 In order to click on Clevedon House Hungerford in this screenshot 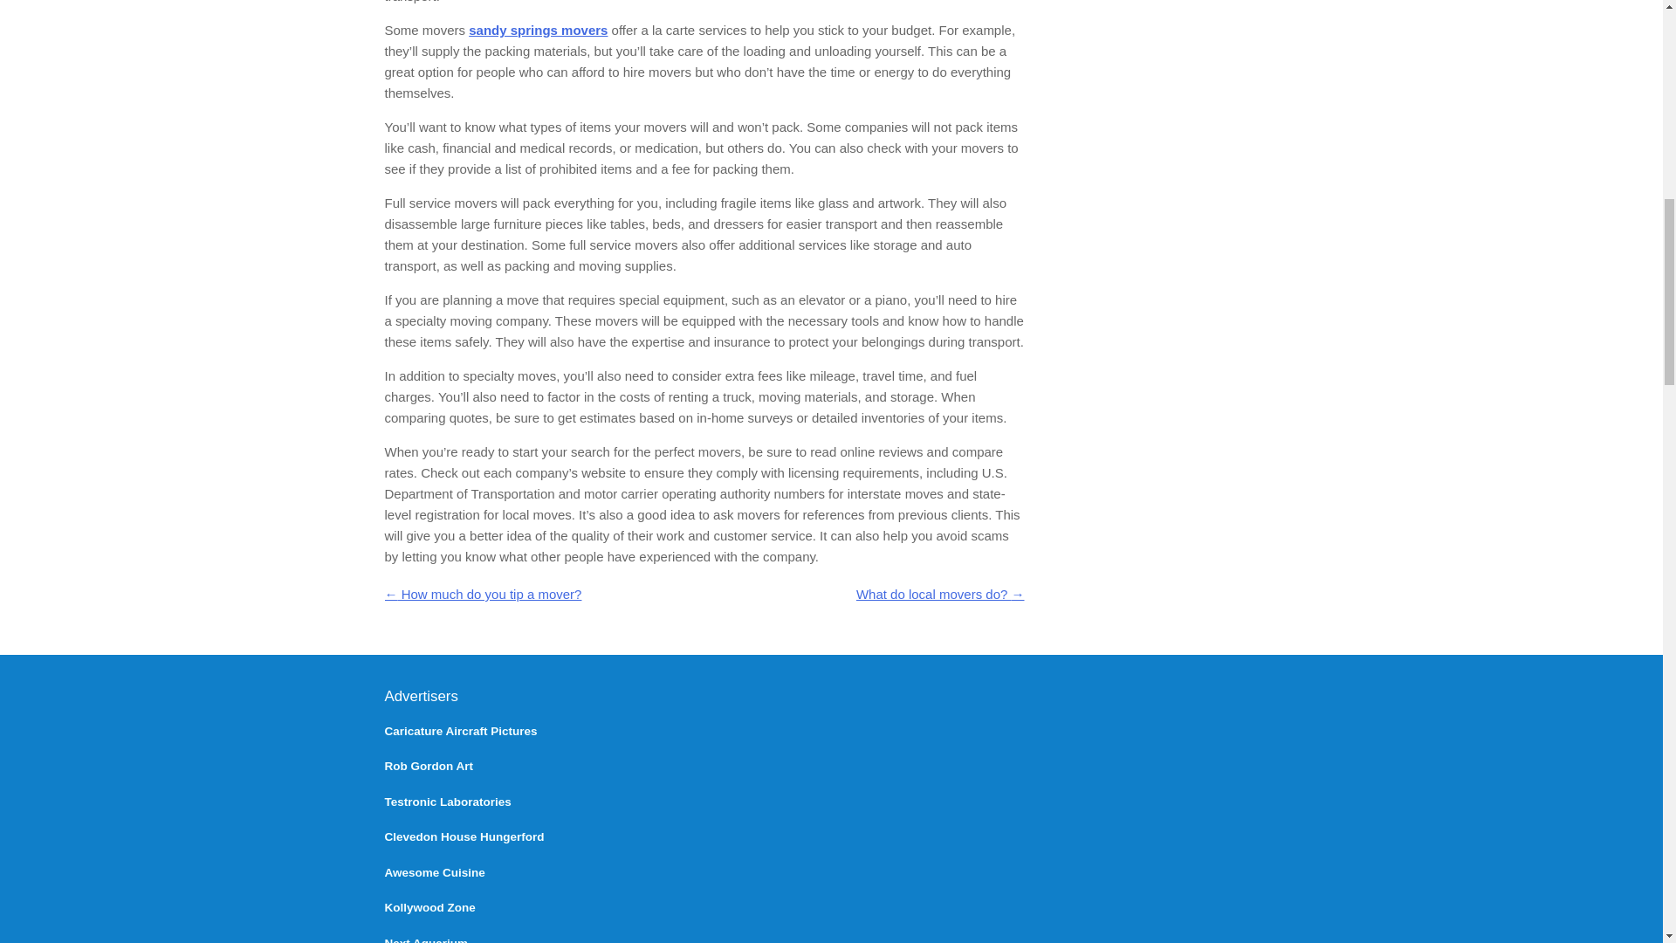, I will do `click(463, 836)`.